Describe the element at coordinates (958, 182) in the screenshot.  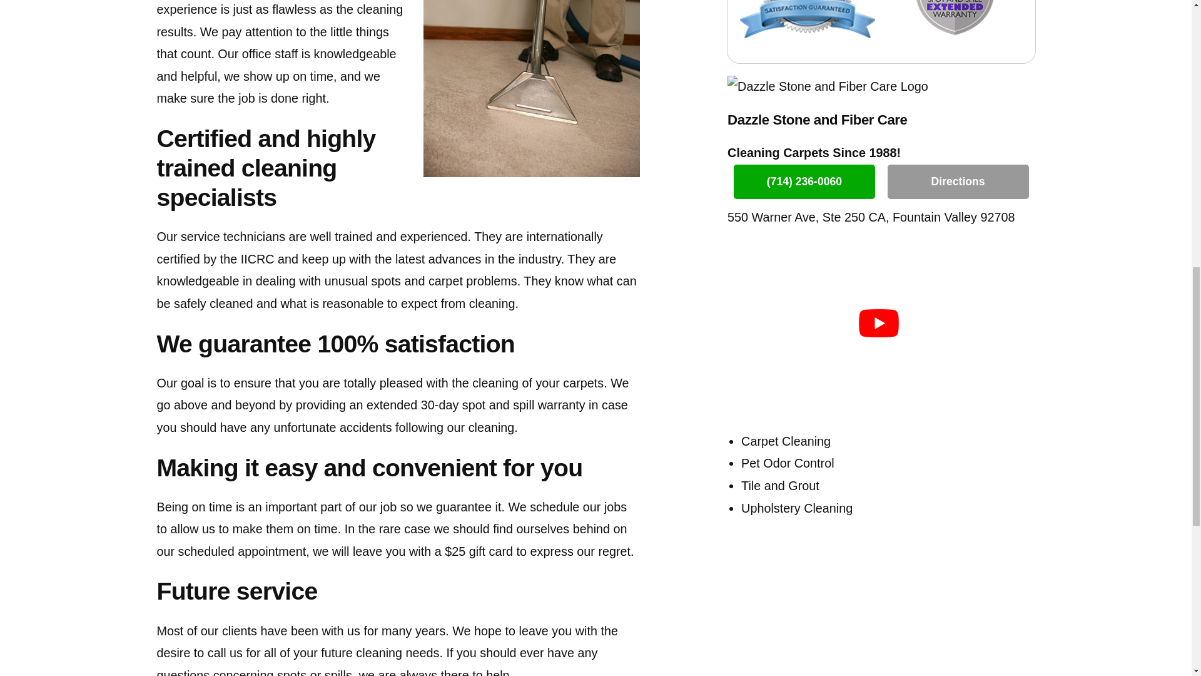
I see `Directions` at that location.